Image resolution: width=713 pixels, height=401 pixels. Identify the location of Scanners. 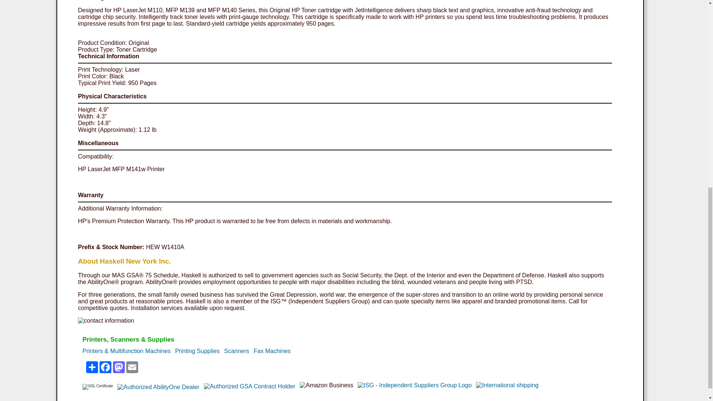
(237, 351).